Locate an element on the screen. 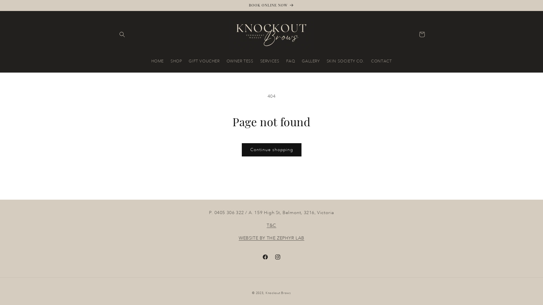 The height and width of the screenshot is (305, 543). GIFT VOUCHER is located at coordinates (204, 61).